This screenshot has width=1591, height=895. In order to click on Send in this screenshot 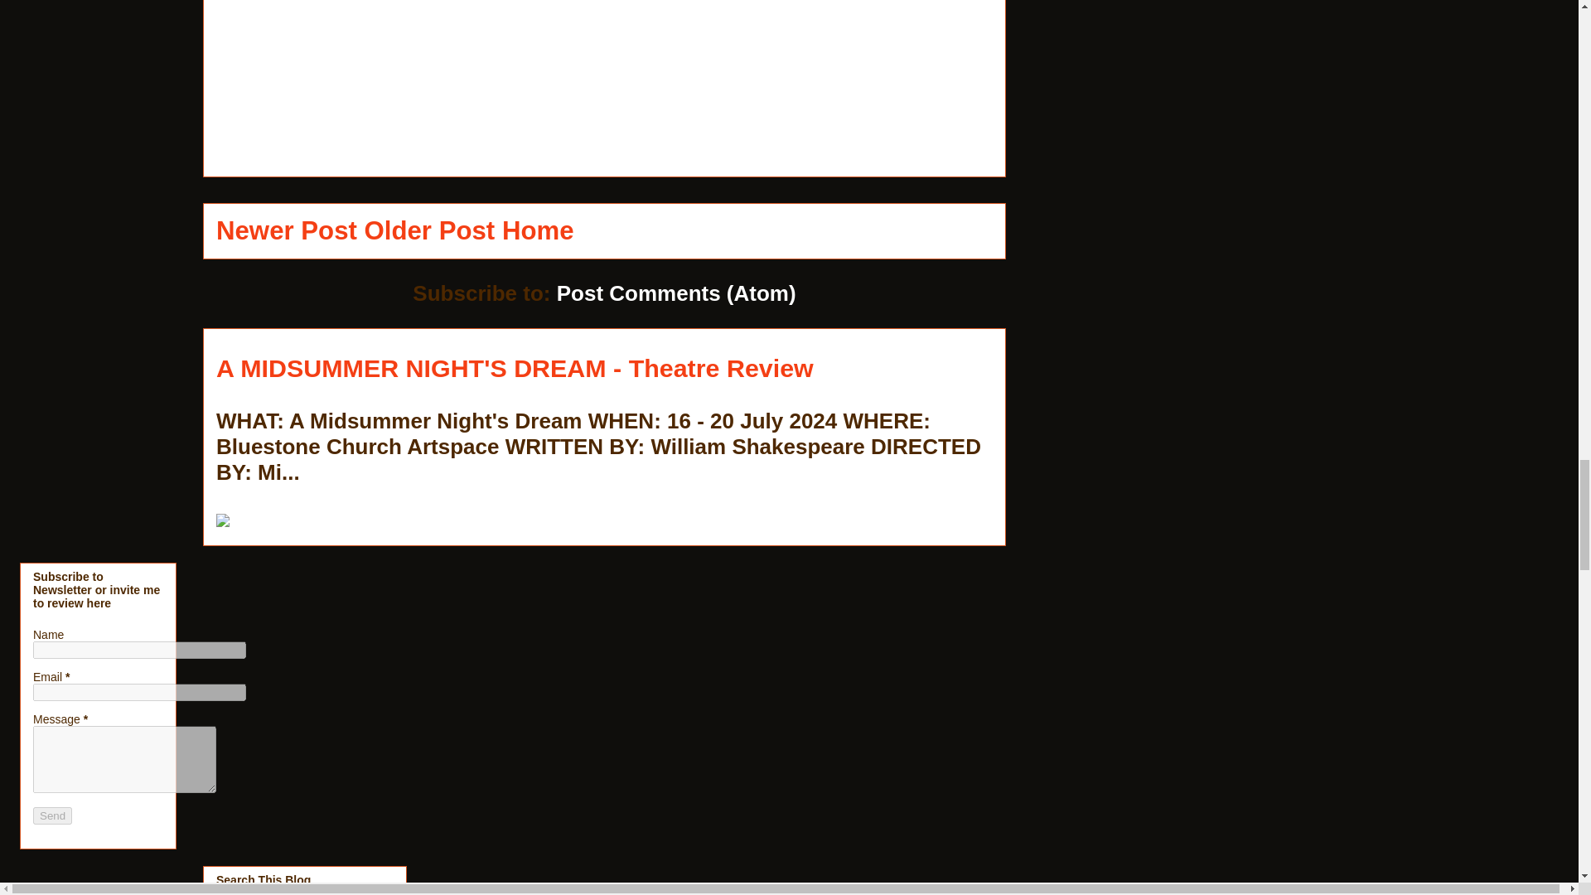, I will do `click(52, 815)`.